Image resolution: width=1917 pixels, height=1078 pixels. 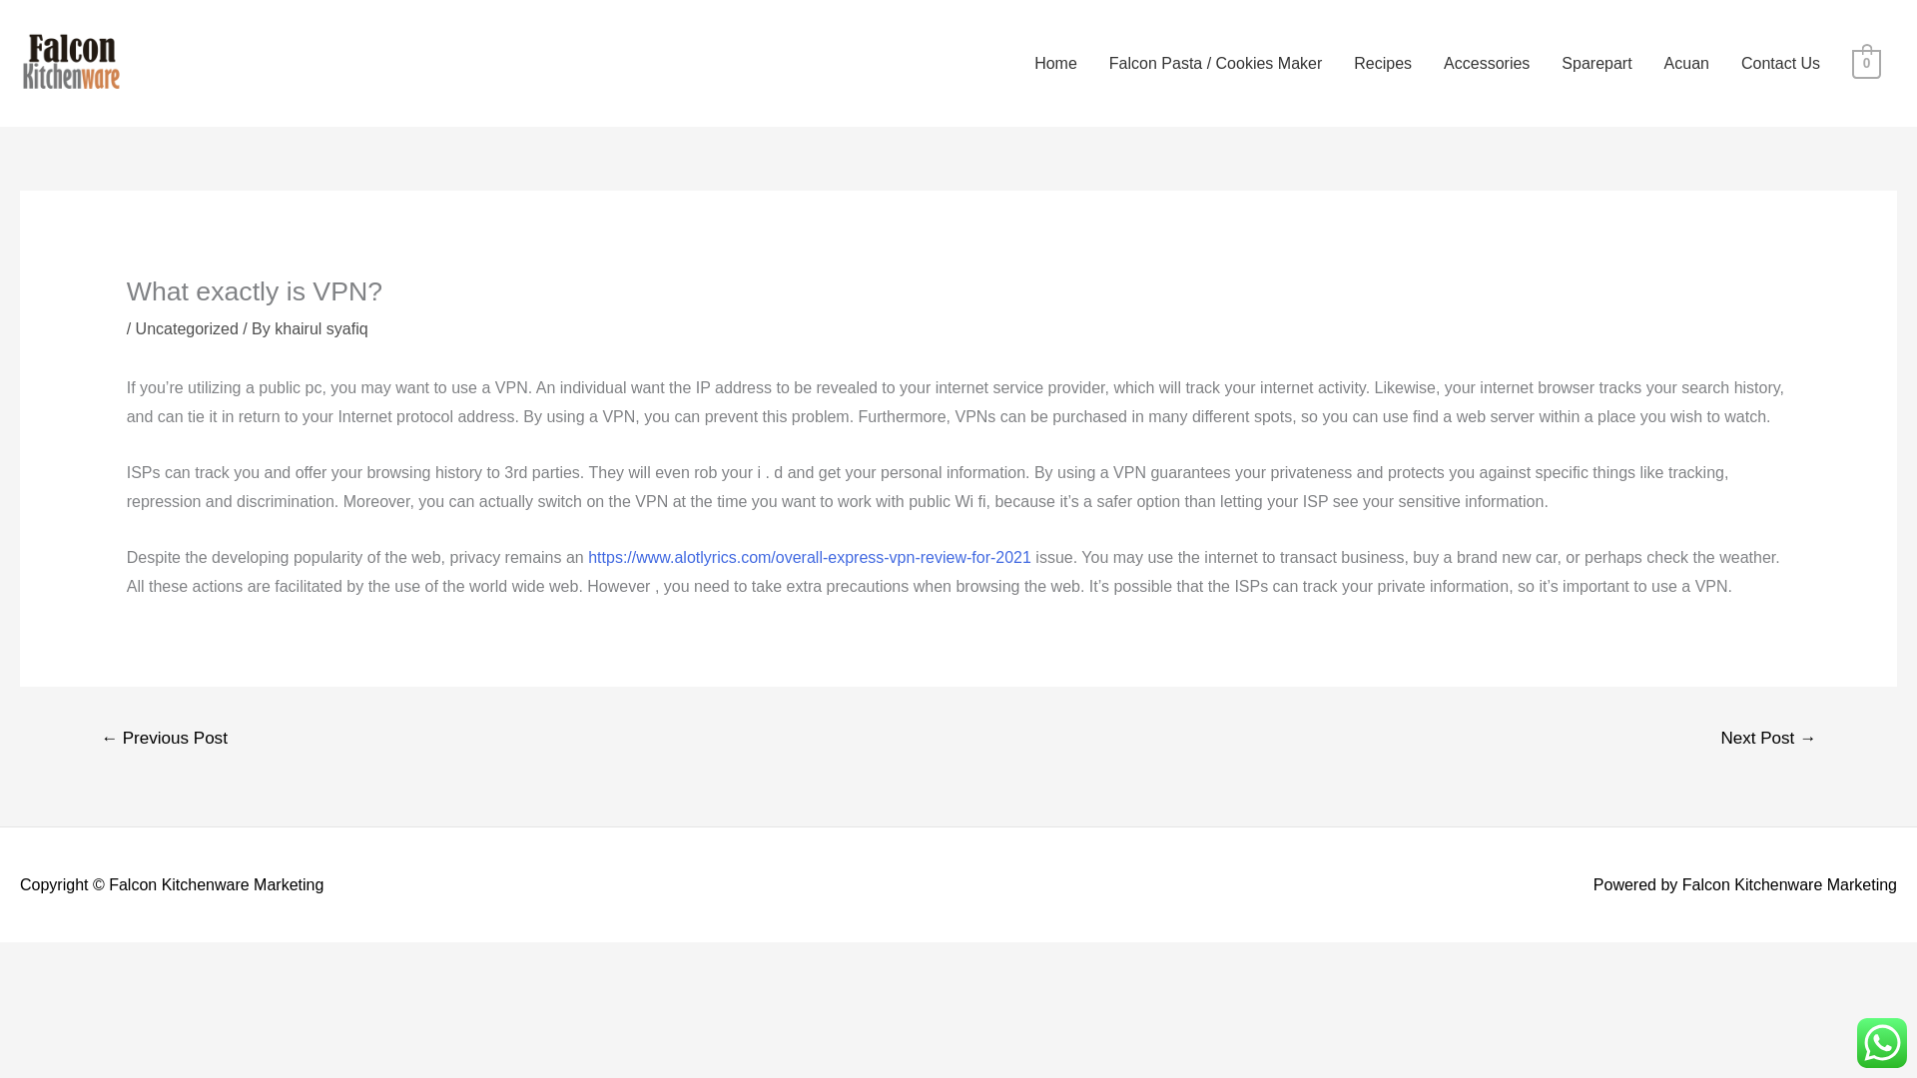 What do you see at coordinates (1596, 64) in the screenshot?
I see `Sparepart` at bounding box center [1596, 64].